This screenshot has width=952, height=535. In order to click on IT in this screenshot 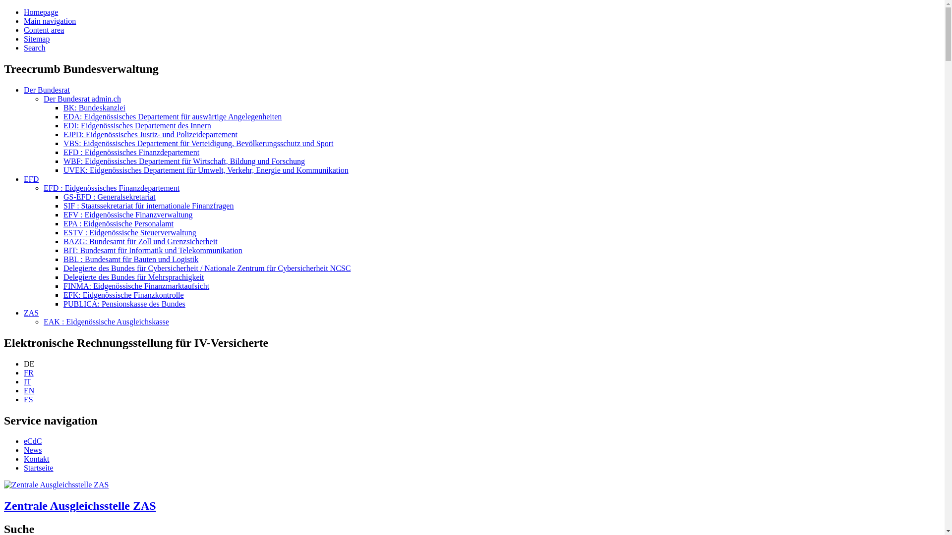, I will do `click(28, 381)`.